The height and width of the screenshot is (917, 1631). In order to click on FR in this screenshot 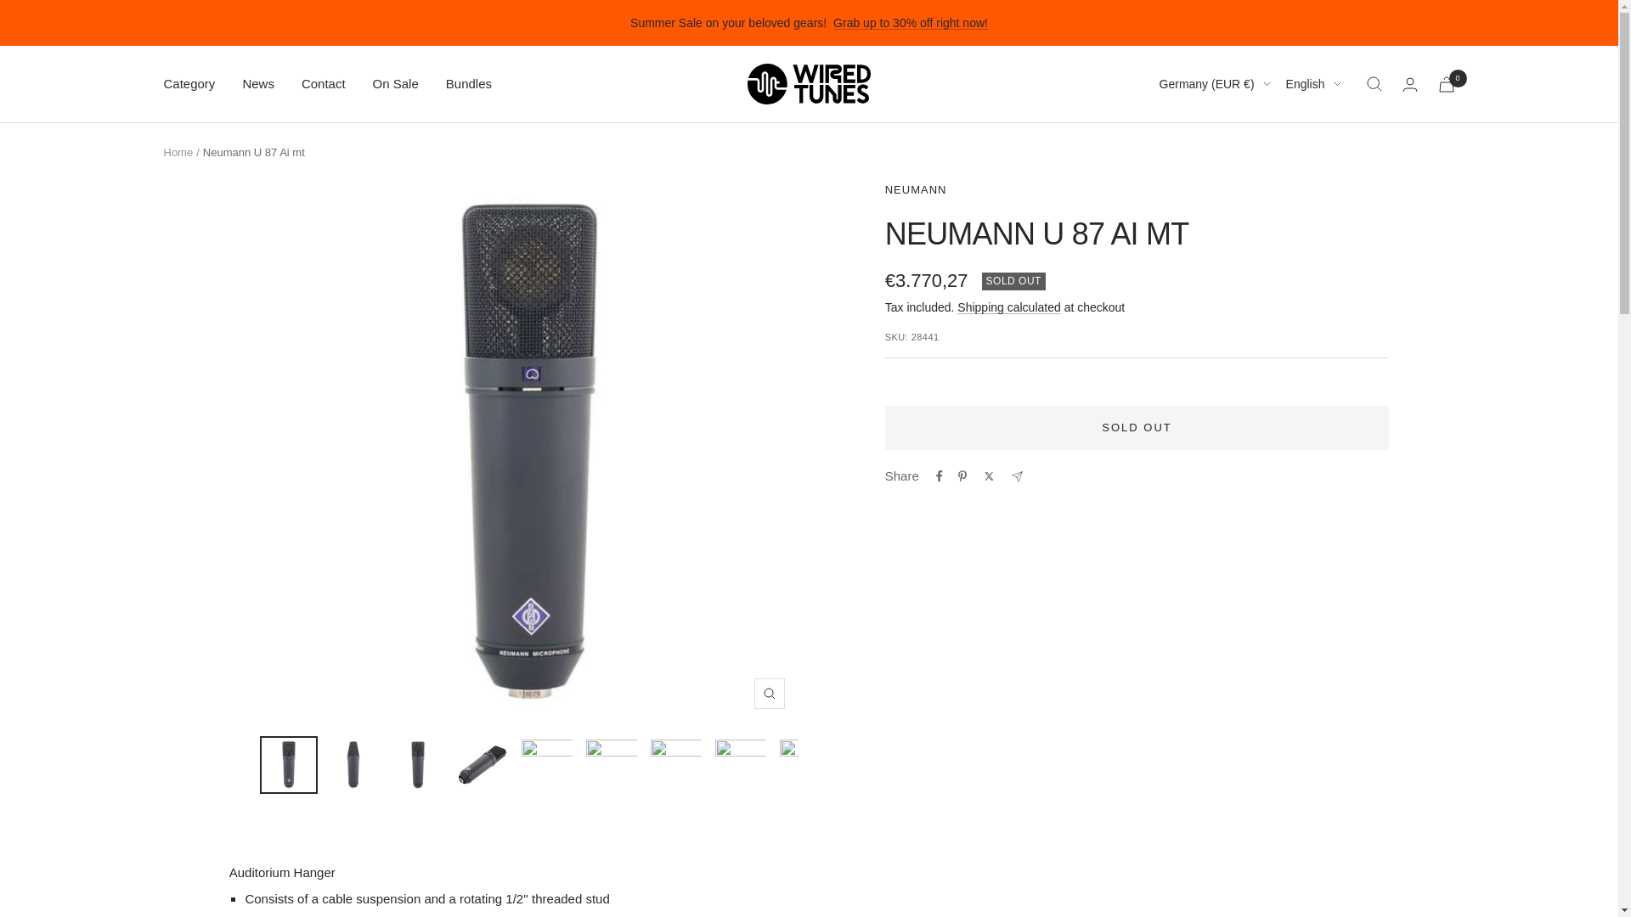, I will do `click(1182, 422)`.